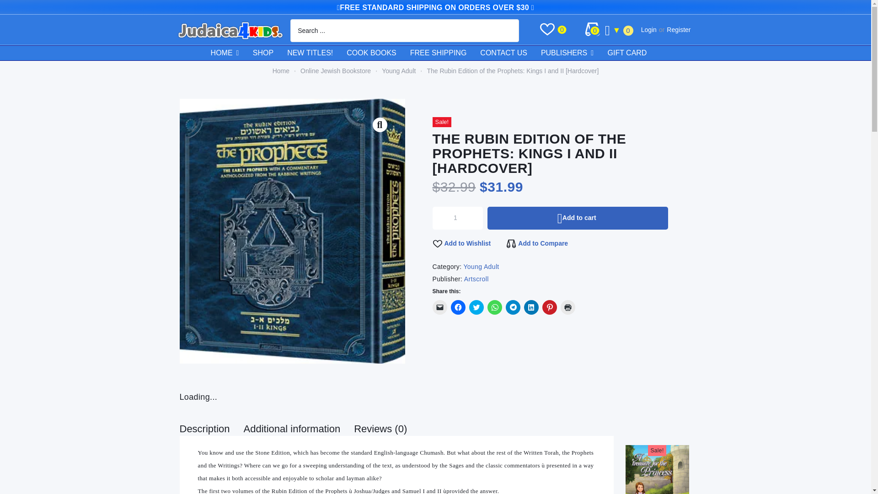  What do you see at coordinates (594, 30) in the screenshot?
I see `0` at bounding box center [594, 30].